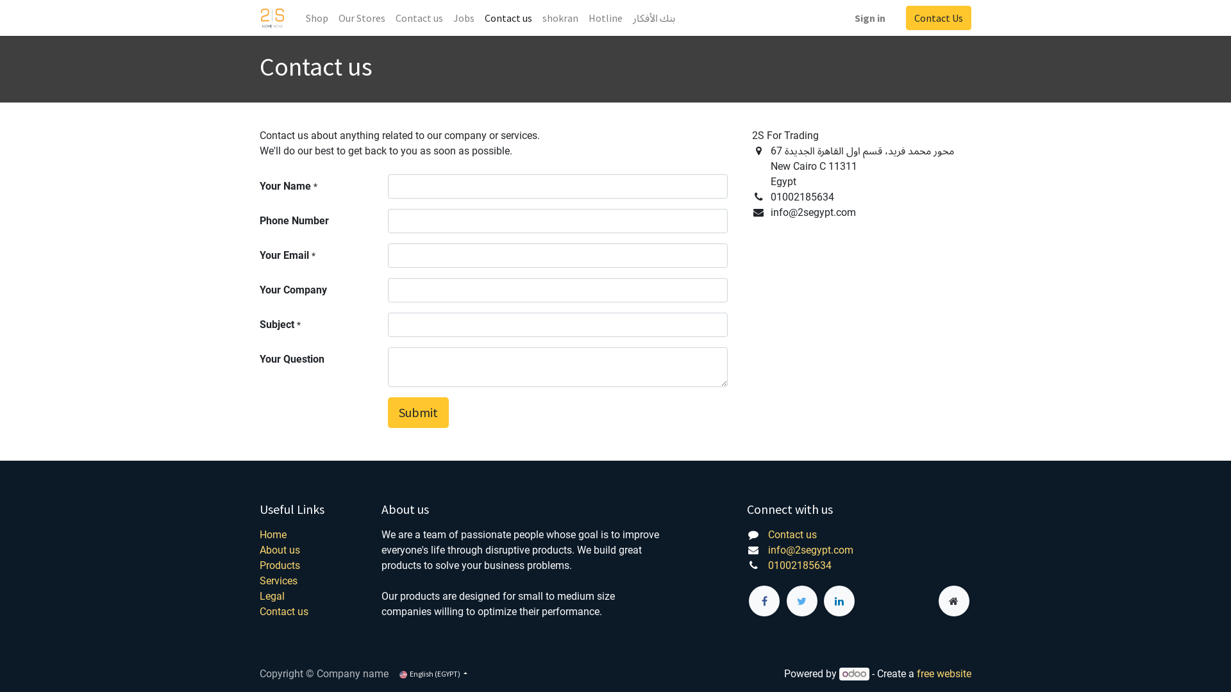  Describe the element at coordinates (273, 534) in the screenshot. I see `Home` at that location.